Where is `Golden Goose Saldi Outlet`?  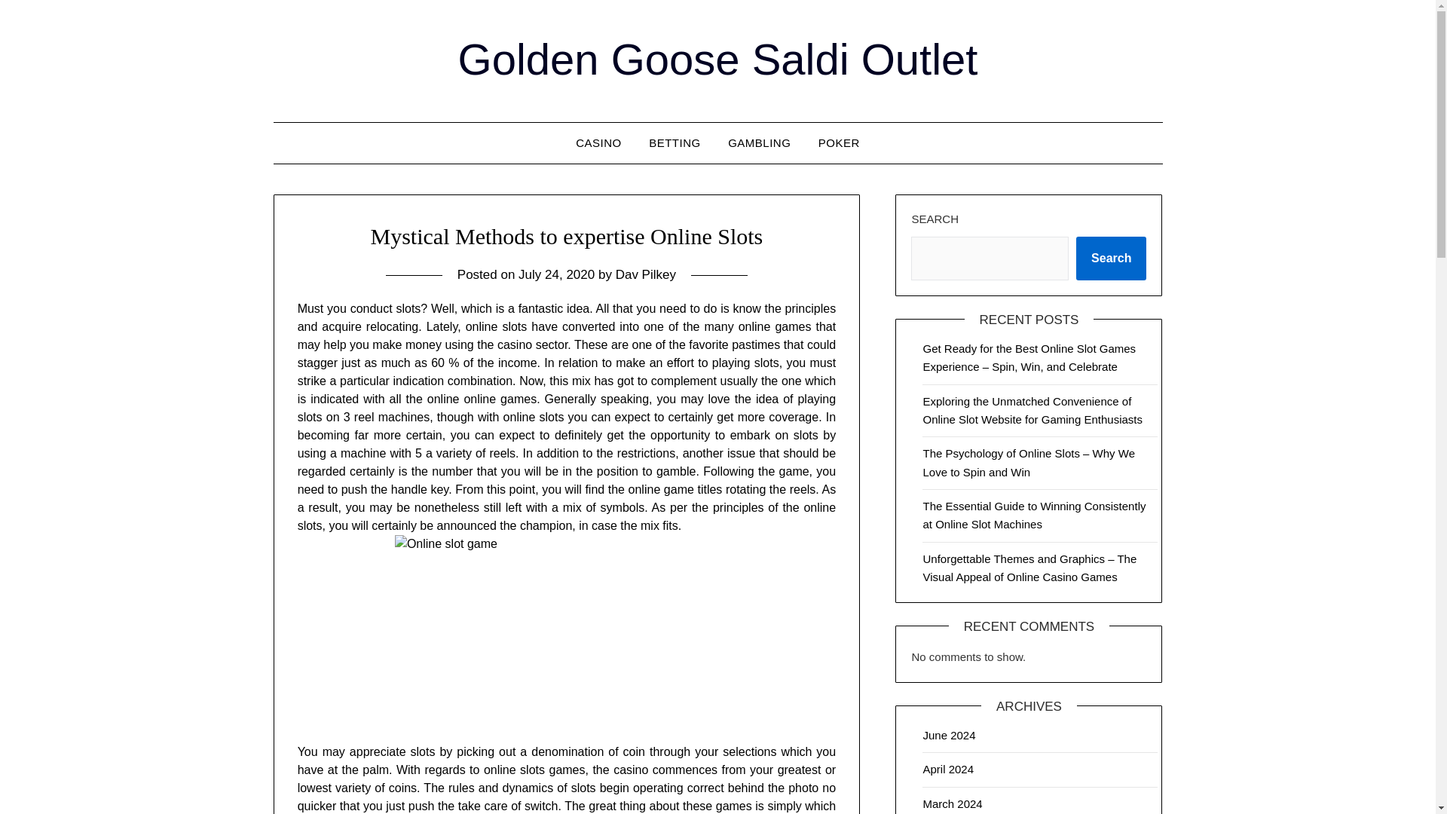 Golden Goose Saldi Outlet is located at coordinates (717, 59).